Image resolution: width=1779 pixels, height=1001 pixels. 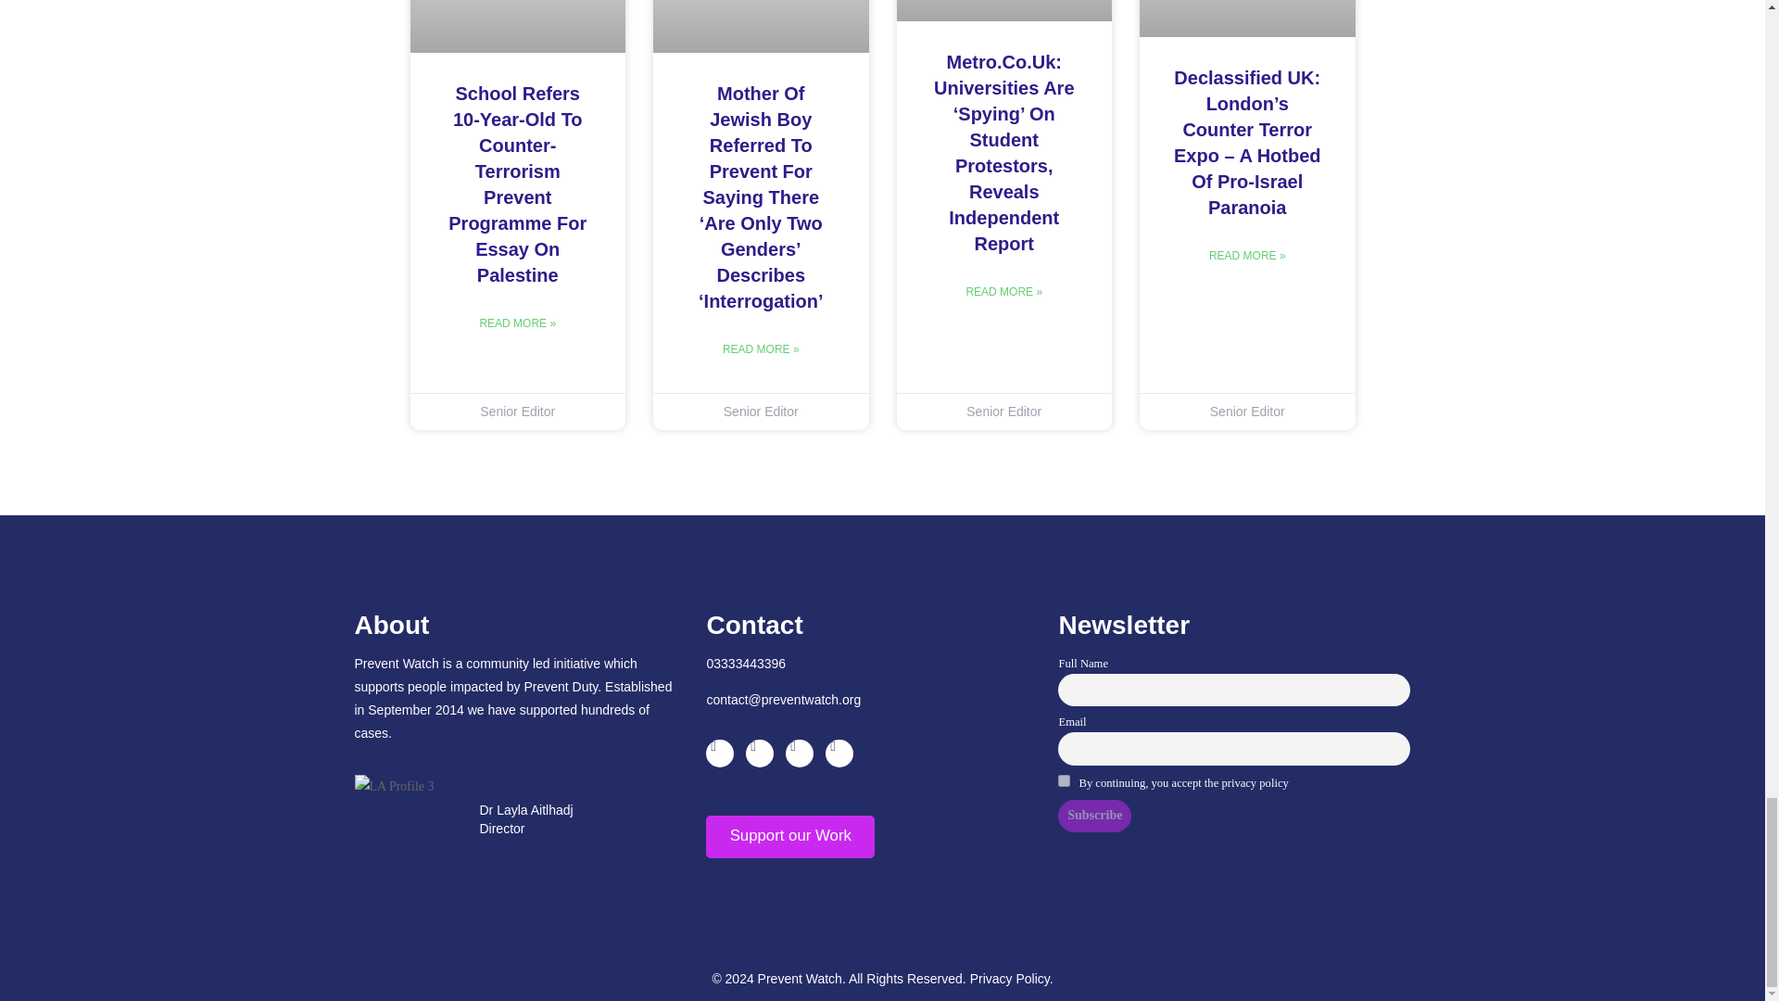 What do you see at coordinates (1064, 780) in the screenshot?
I see `on` at bounding box center [1064, 780].